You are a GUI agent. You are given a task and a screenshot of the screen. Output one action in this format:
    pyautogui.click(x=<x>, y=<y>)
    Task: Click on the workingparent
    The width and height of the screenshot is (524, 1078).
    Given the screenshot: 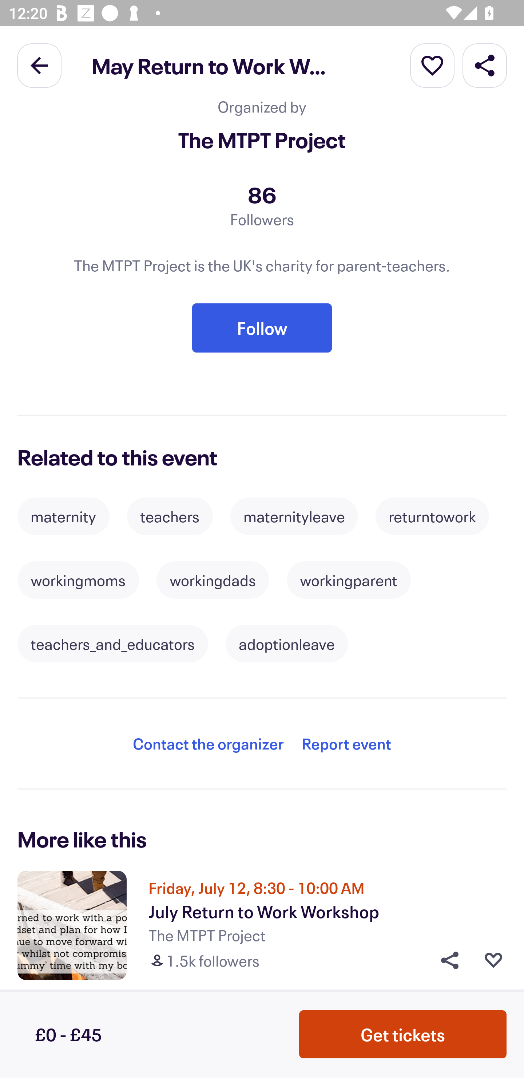 What is the action you would take?
    pyautogui.click(x=349, y=580)
    